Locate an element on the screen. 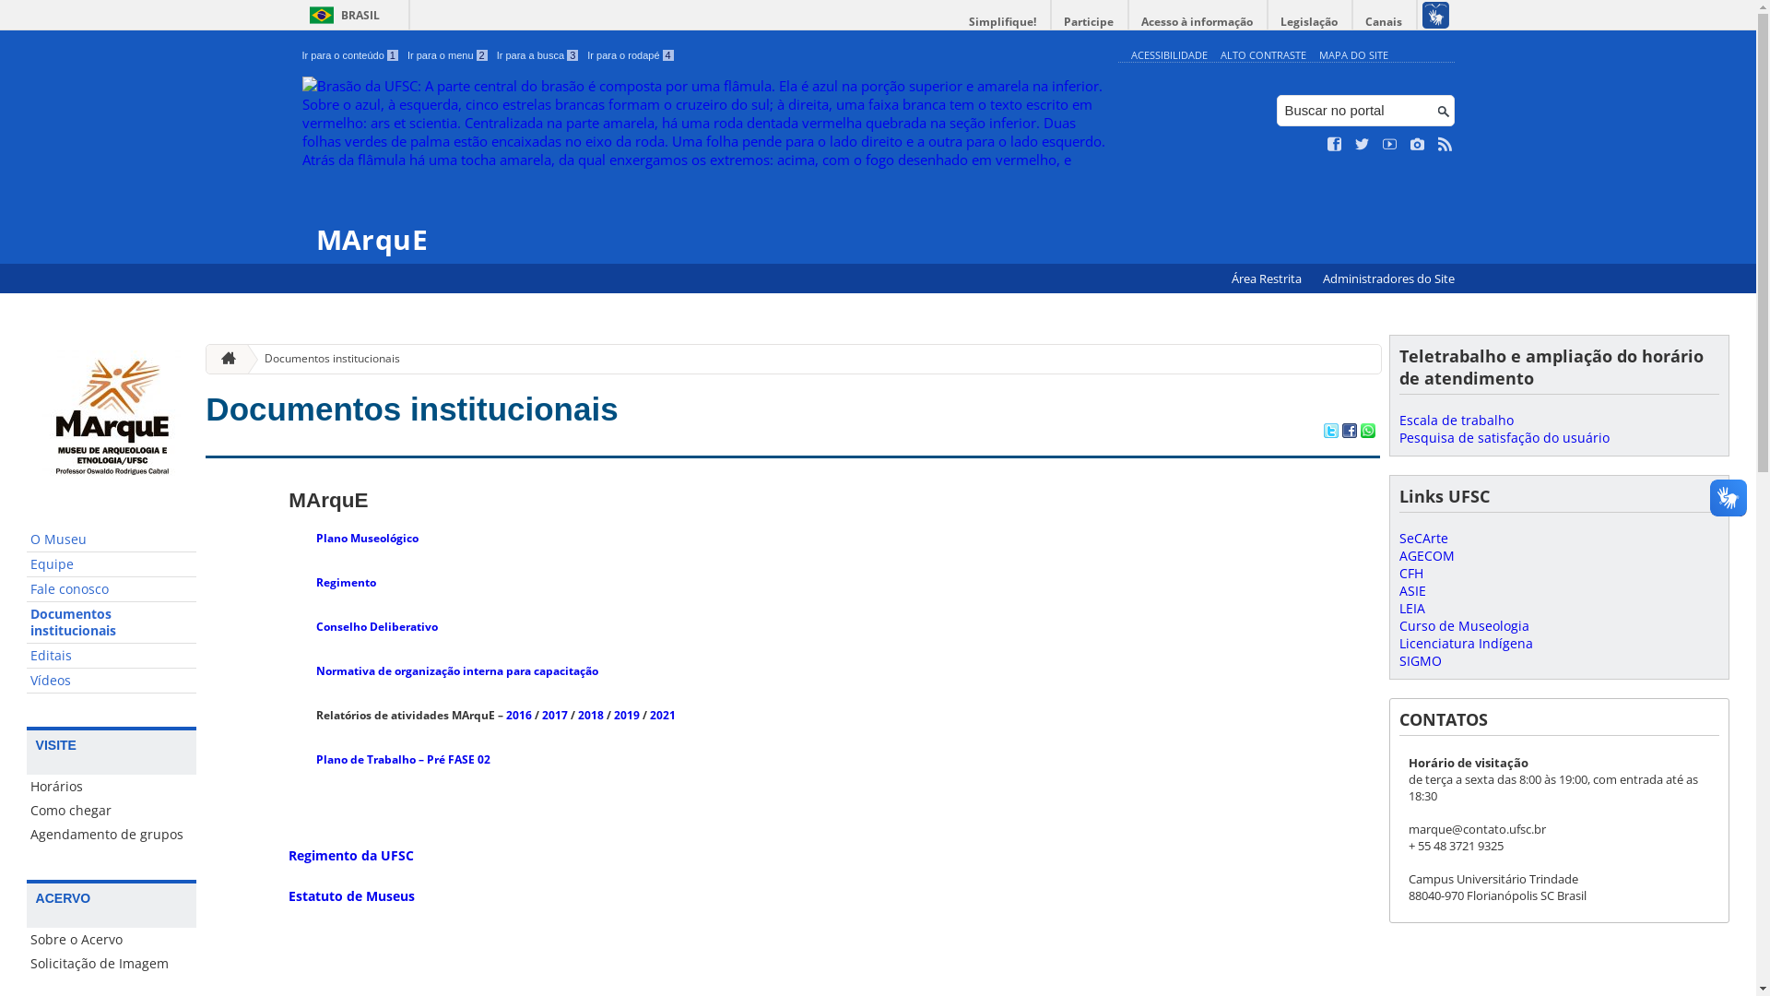 This screenshot has width=1770, height=996. ACESSIBILIDADE is located at coordinates (1169, 55).